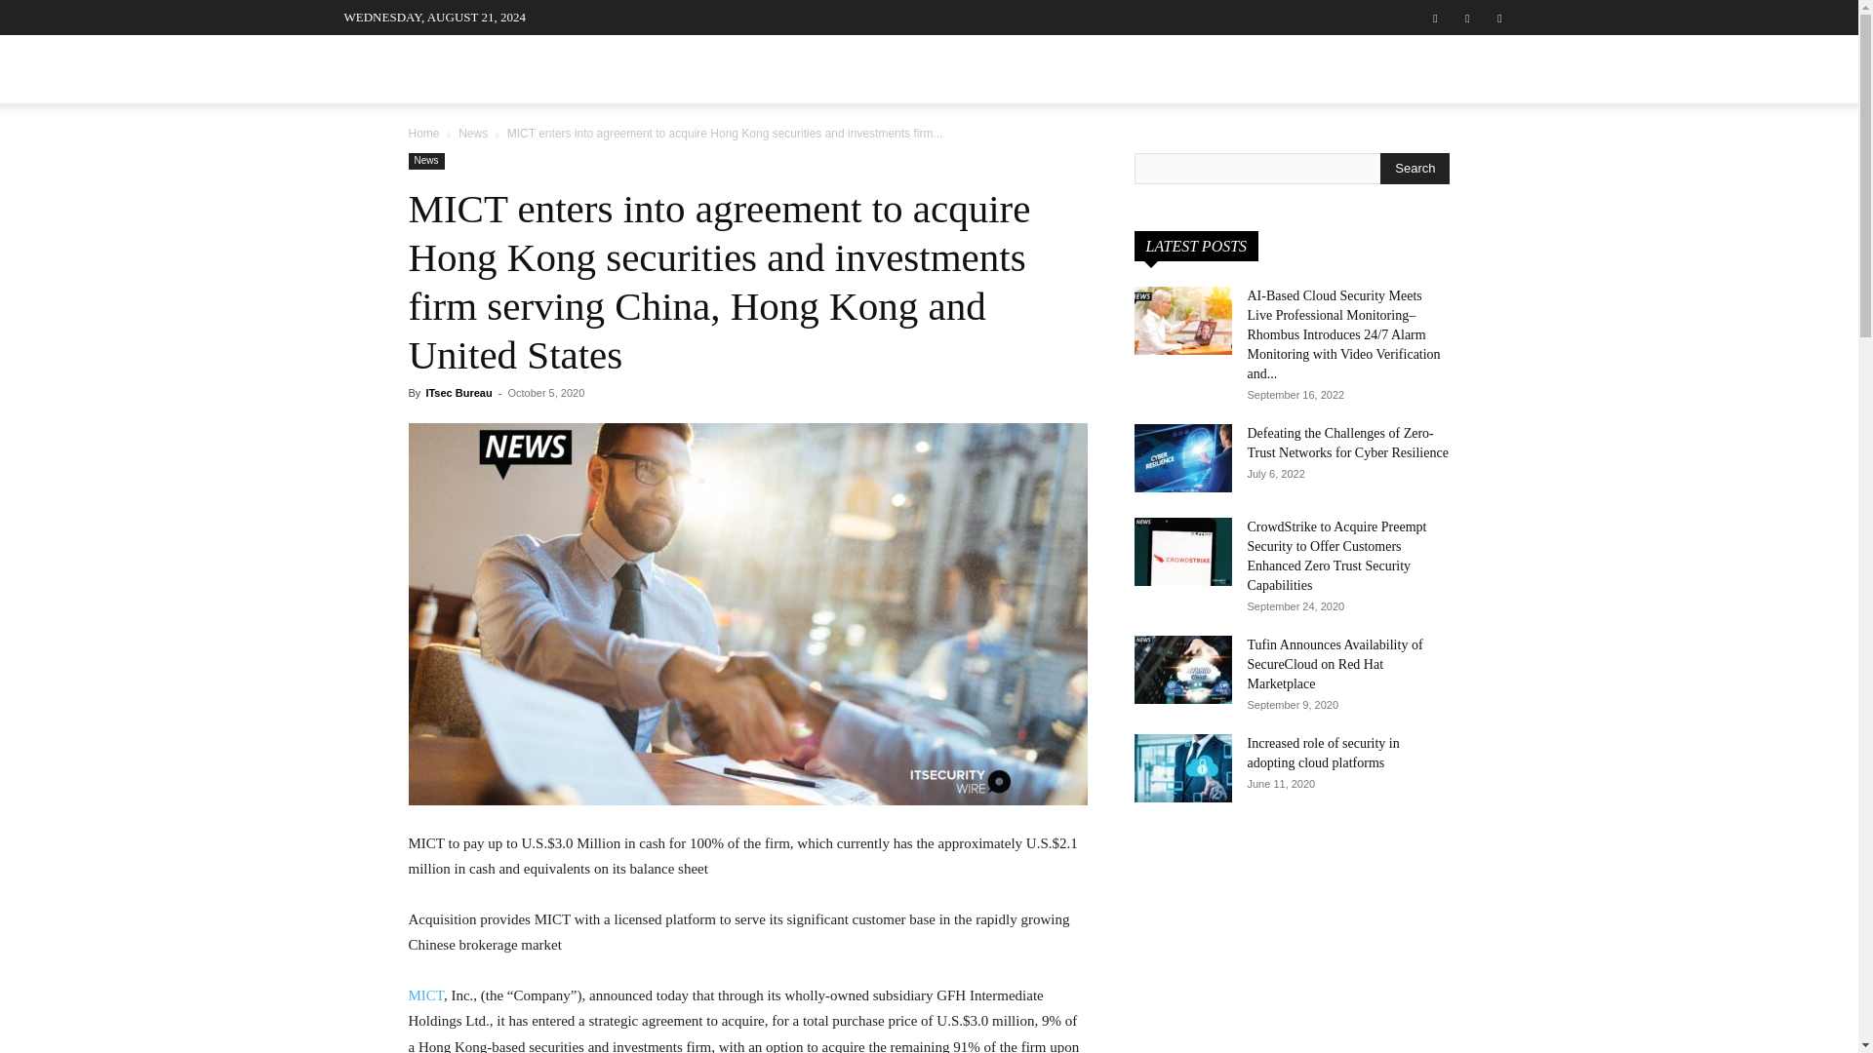  Describe the element at coordinates (894, 68) in the screenshot. I see `PODCASTS` at that location.